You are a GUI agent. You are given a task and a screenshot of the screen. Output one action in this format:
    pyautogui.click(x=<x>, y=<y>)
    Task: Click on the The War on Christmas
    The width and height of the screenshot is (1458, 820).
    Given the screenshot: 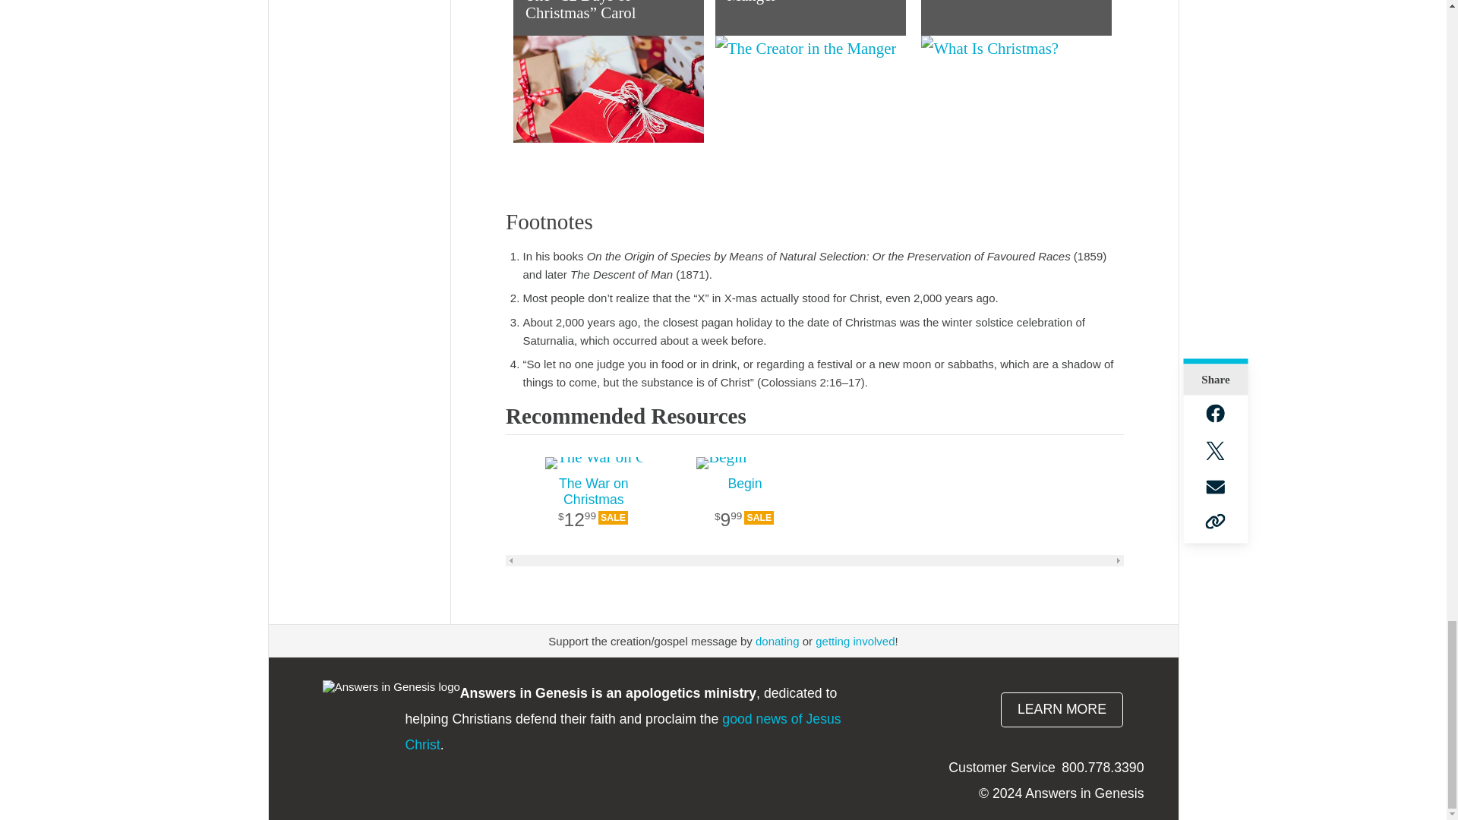 What is the action you would take?
    pyautogui.click(x=593, y=512)
    